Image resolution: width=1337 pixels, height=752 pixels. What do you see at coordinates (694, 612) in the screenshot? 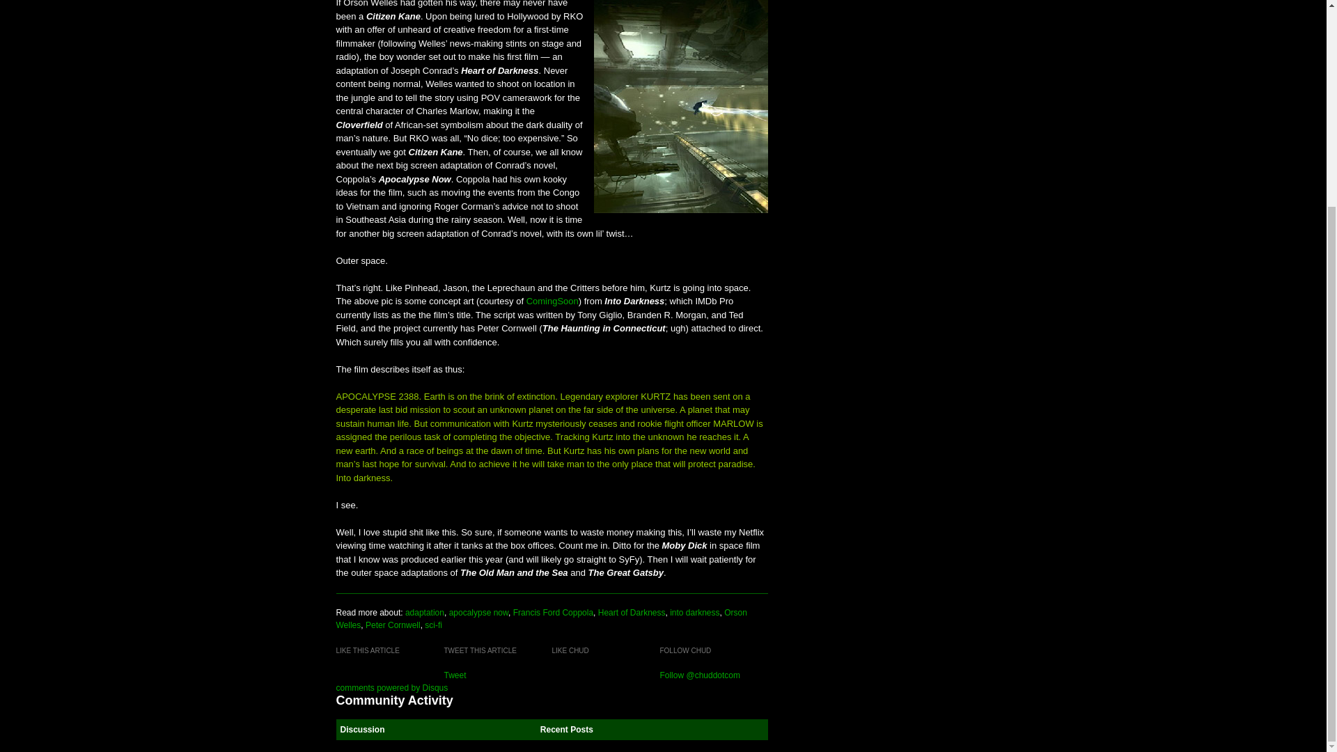
I see `into darkness` at bounding box center [694, 612].